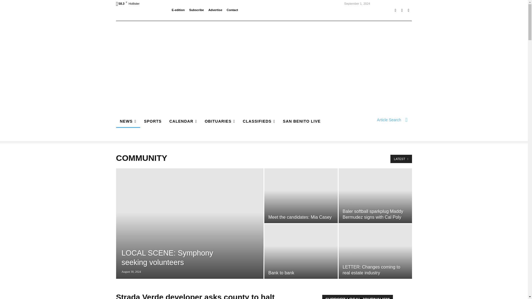 The width and height of the screenshot is (532, 299). What do you see at coordinates (408, 10) in the screenshot?
I see `Twitter` at bounding box center [408, 10].